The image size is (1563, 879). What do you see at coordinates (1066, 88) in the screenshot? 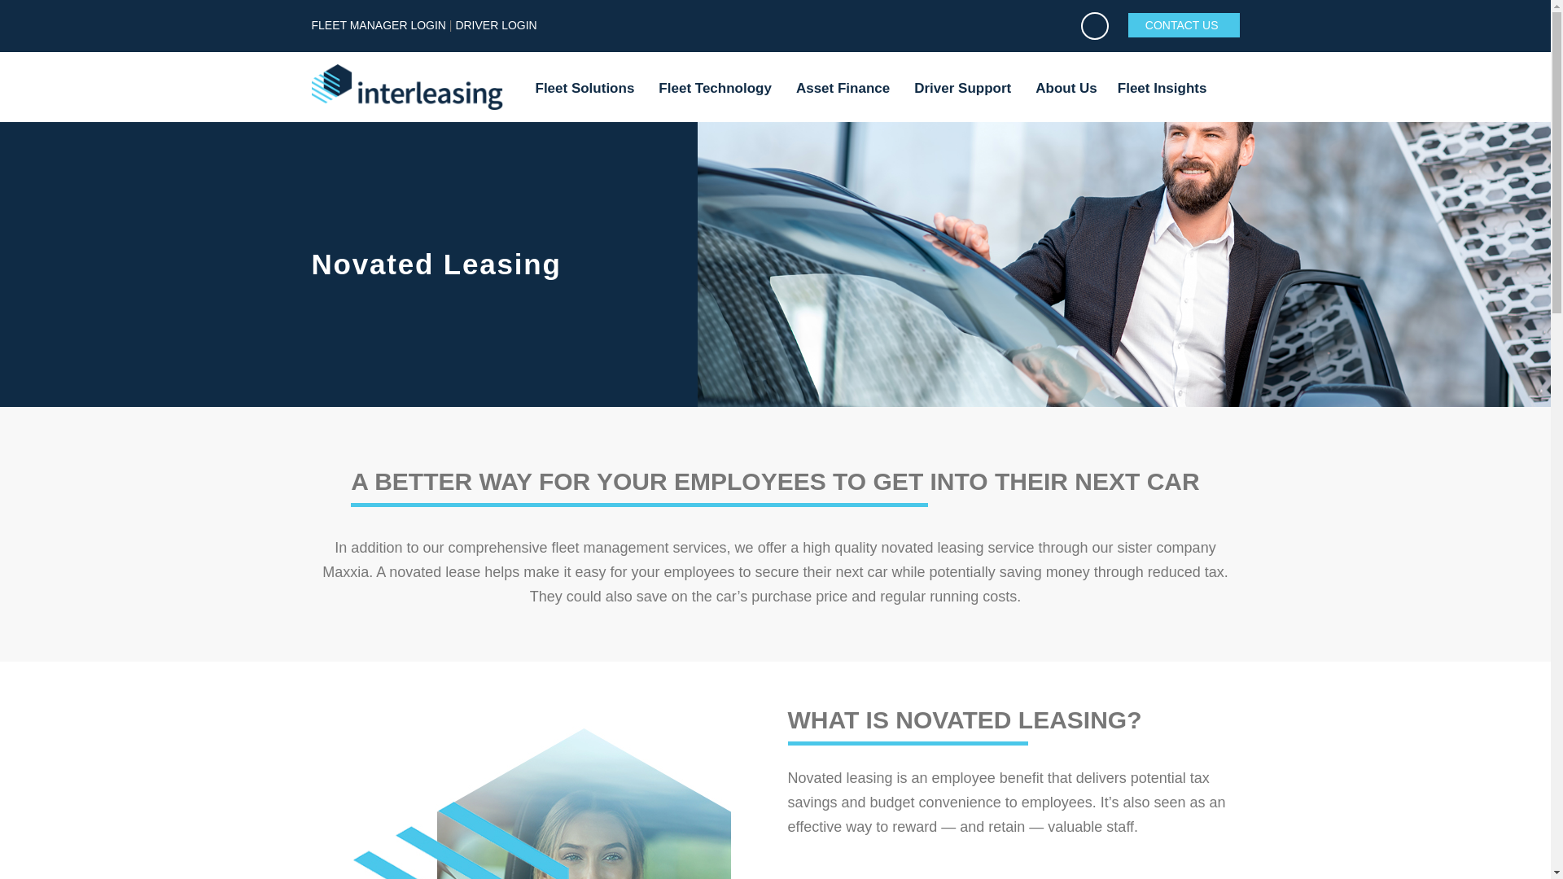
I see `About Us` at bounding box center [1066, 88].